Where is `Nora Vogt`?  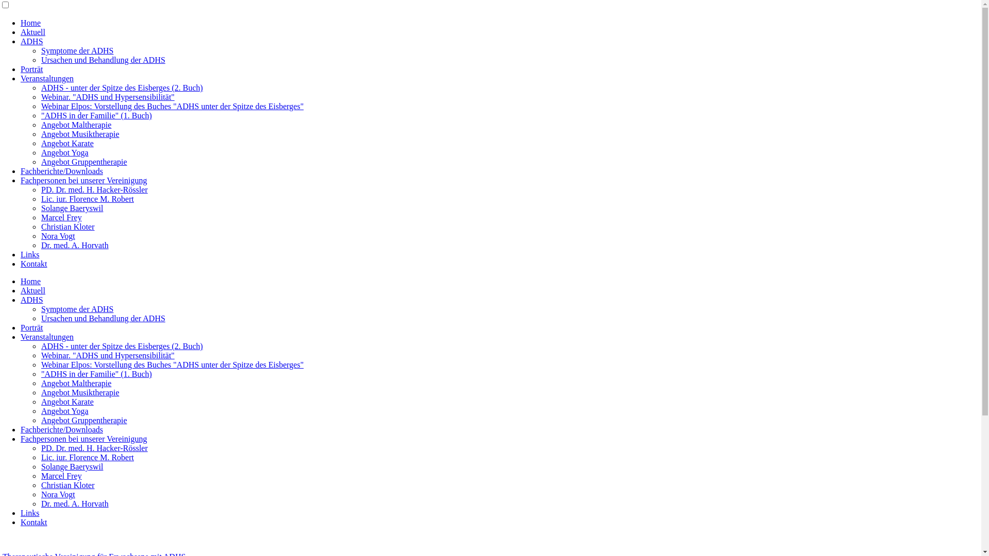 Nora Vogt is located at coordinates (58, 494).